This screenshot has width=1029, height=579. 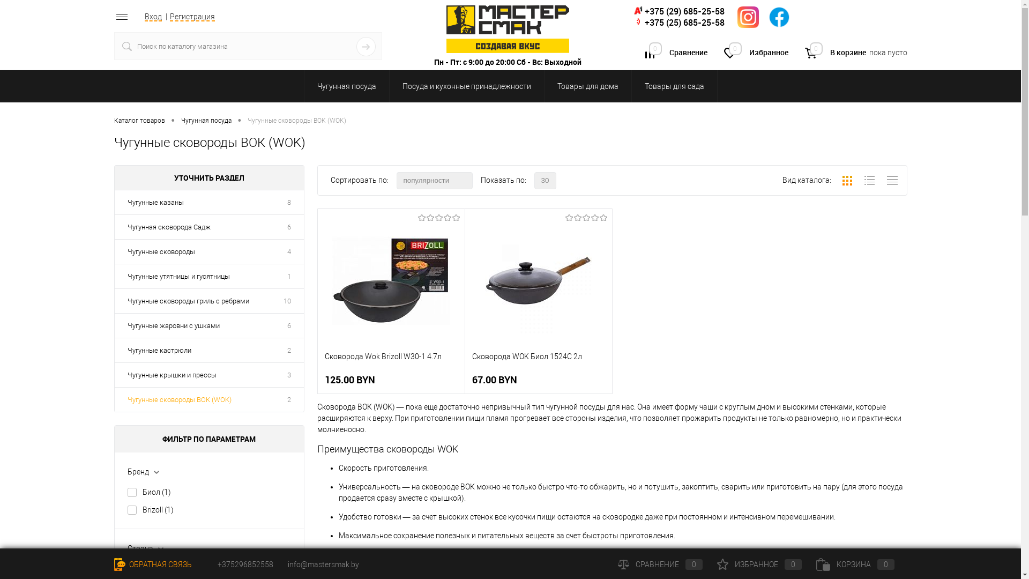 I want to click on 8, so click(x=289, y=203).